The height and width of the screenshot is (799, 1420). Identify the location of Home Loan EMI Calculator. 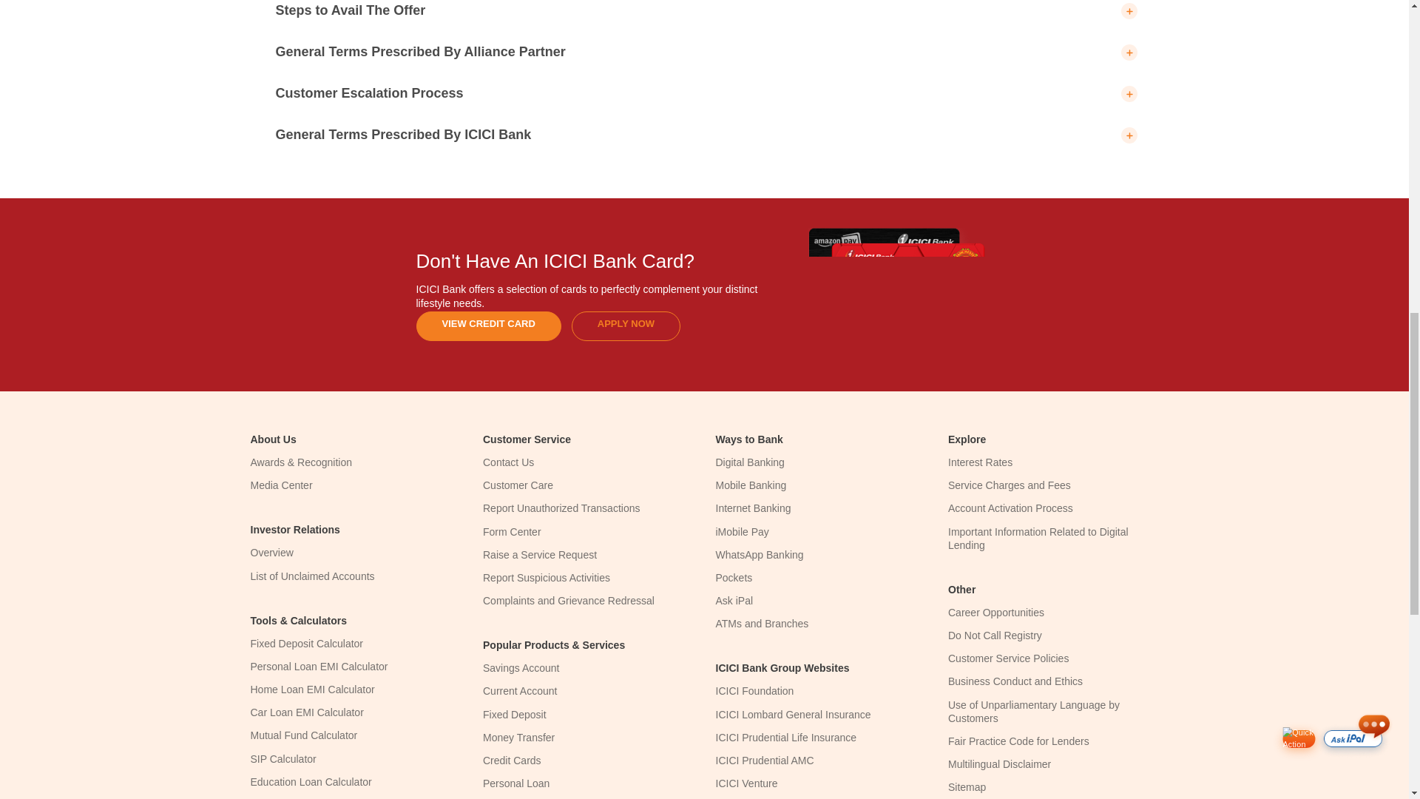
(312, 690).